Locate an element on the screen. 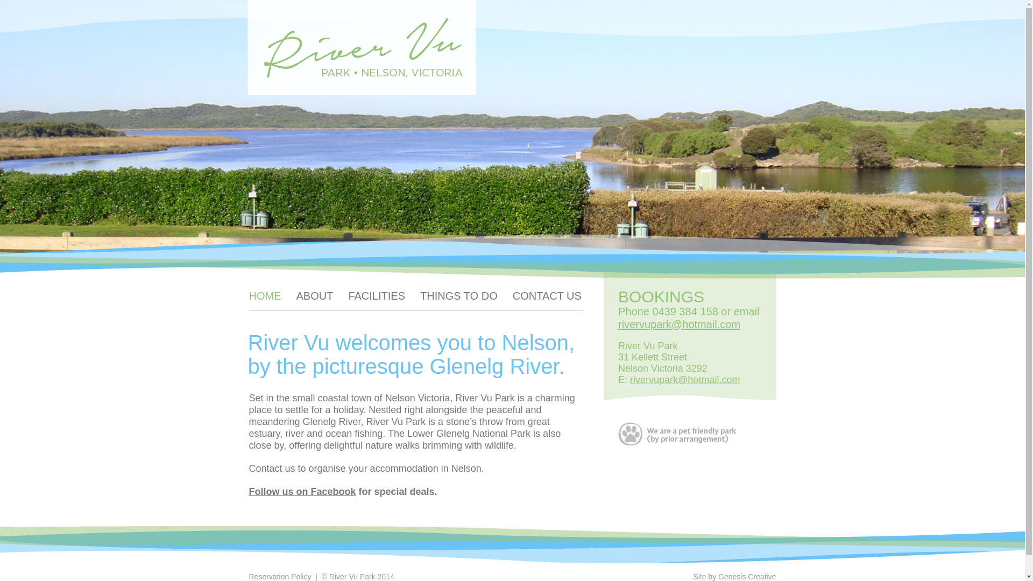 The height and width of the screenshot is (581, 1033). THINGS TO DO is located at coordinates (459, 295).